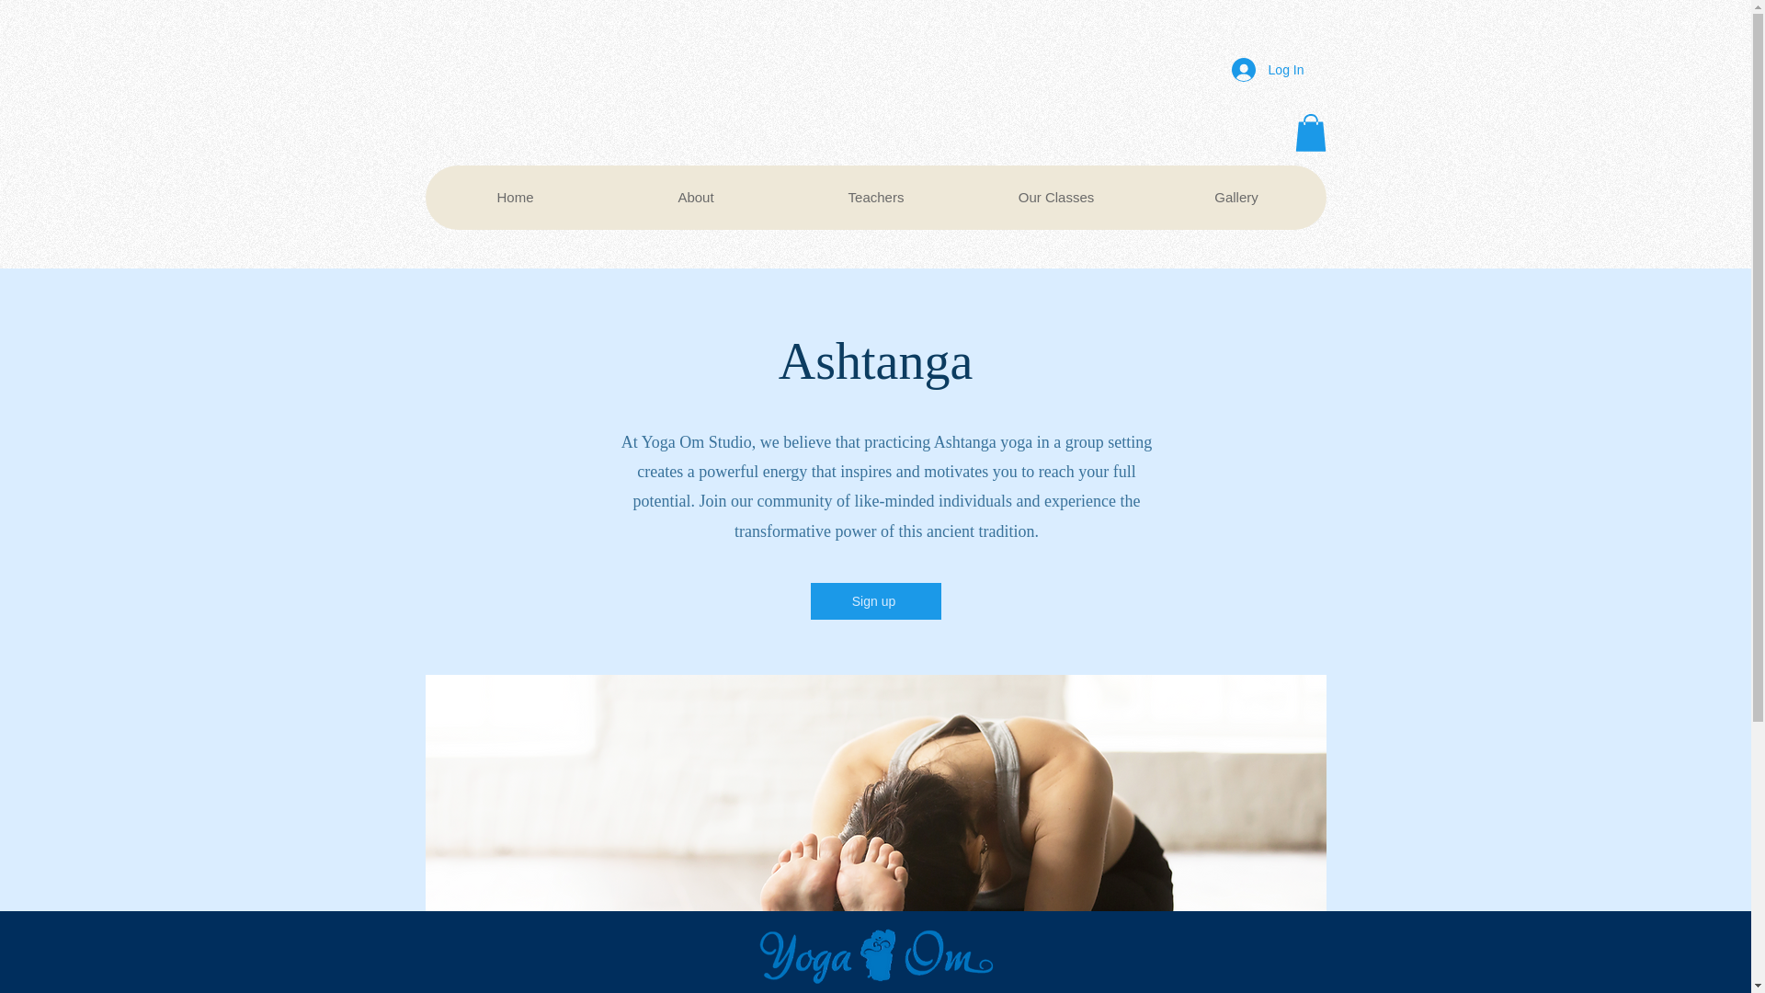  What do you see at coordinates (1268, 70) in the screenshot?
I see `Log In` at bounding box center [1268, 70].